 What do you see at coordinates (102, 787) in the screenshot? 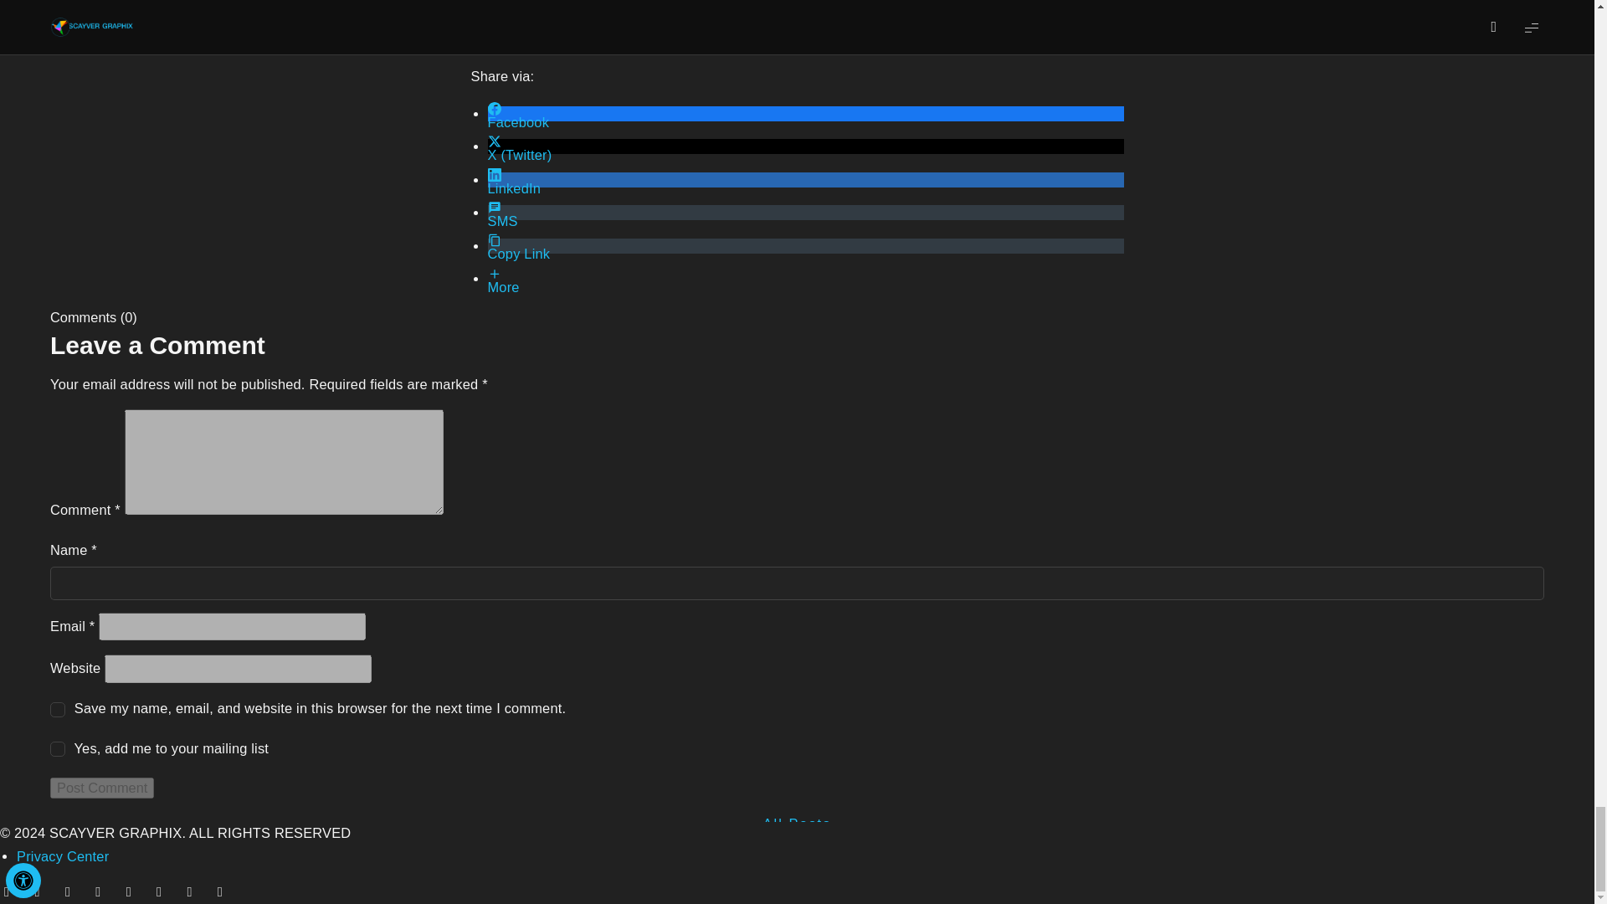
I see `Post Comment` at bounding box center [102, 787].